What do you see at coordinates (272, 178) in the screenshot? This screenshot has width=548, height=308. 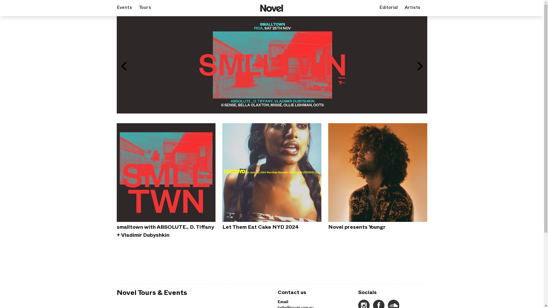 I see `Let Them Eat Cake NYD 2024` at bounding box center [272, 178].